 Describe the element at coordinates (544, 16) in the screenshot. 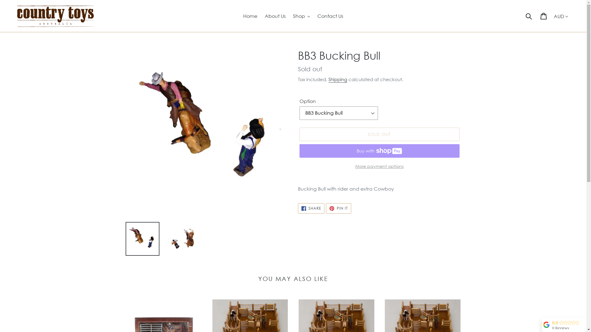

I see `Cart` at that location.